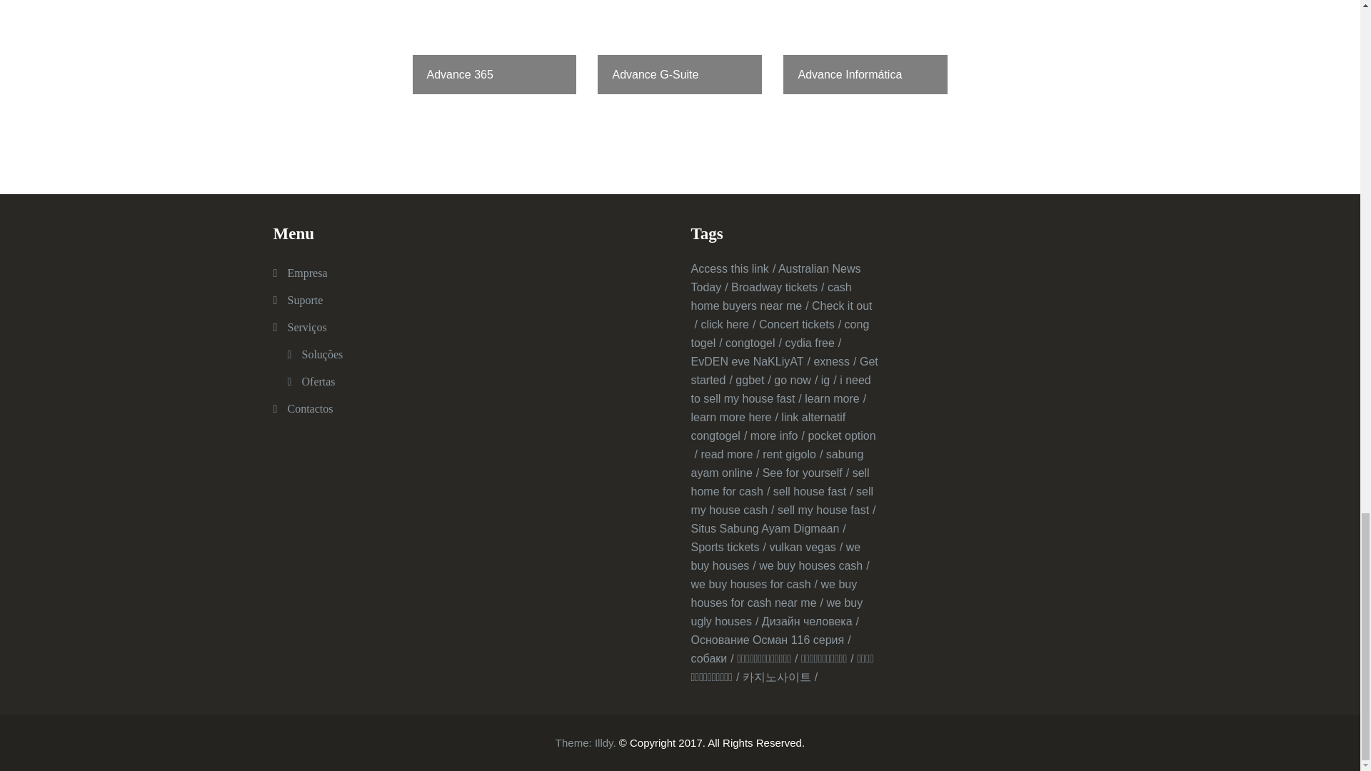 The width and height of the screenshot is (1371, 771). What do you see at coordinates (494, 47) in the screenshot?
I see `Advance 365` at bounding box center [494, 47].